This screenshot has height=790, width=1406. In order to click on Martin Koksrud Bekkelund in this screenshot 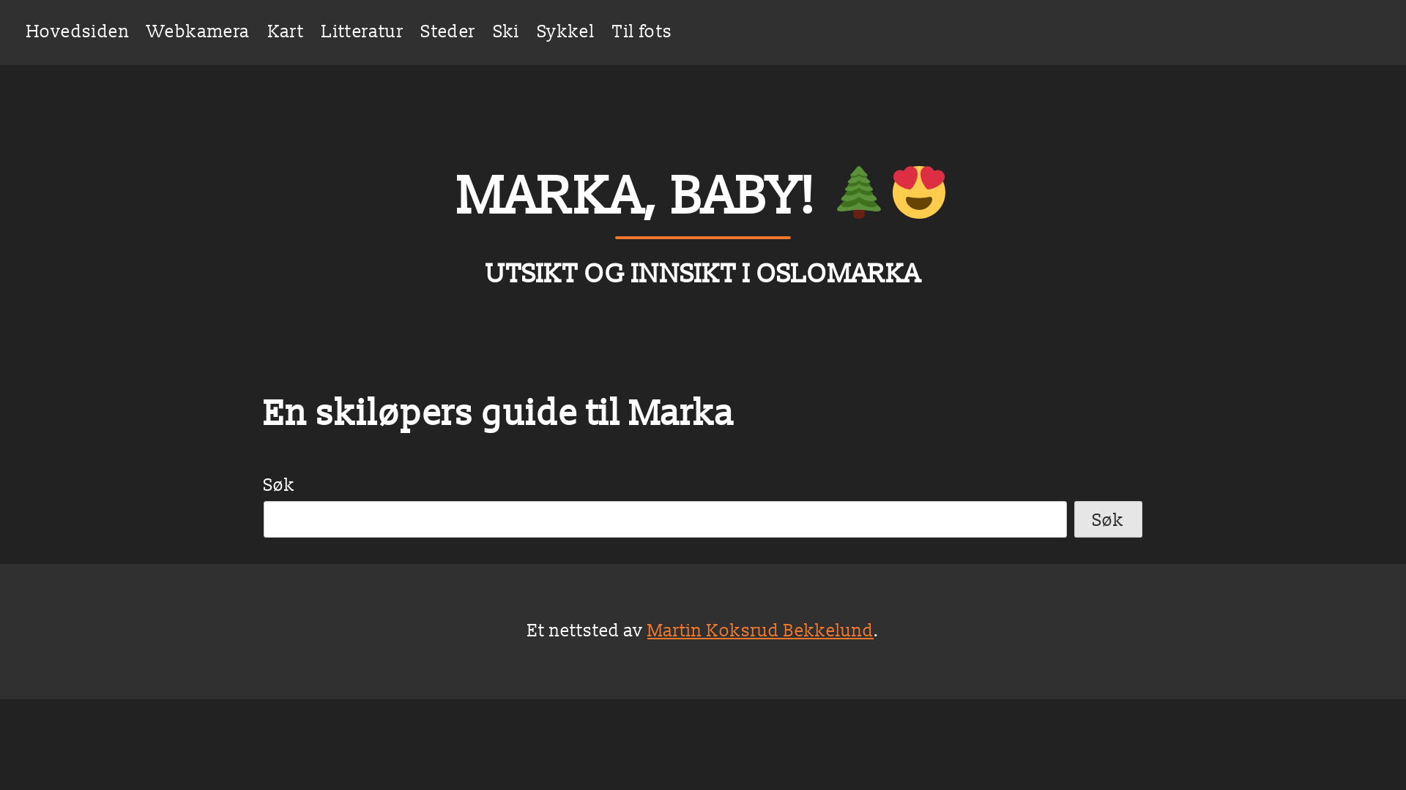, I will do `click(760, 631)`.